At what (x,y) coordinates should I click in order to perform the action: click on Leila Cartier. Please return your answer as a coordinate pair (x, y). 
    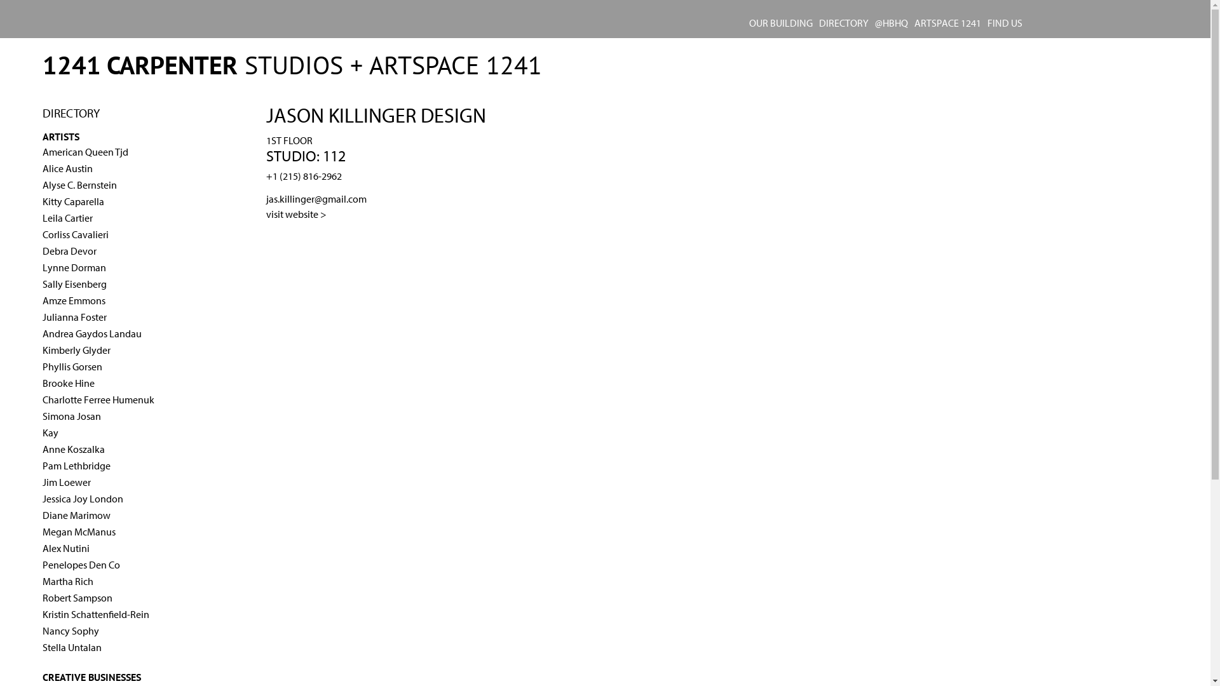
    Looking at the image, I should click on (67, 218).